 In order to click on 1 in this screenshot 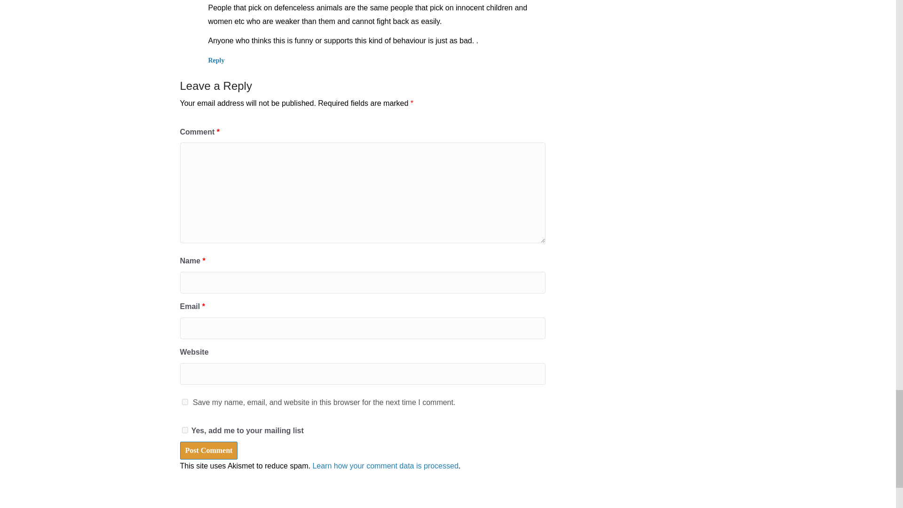, I will do `click(184, 430)`.